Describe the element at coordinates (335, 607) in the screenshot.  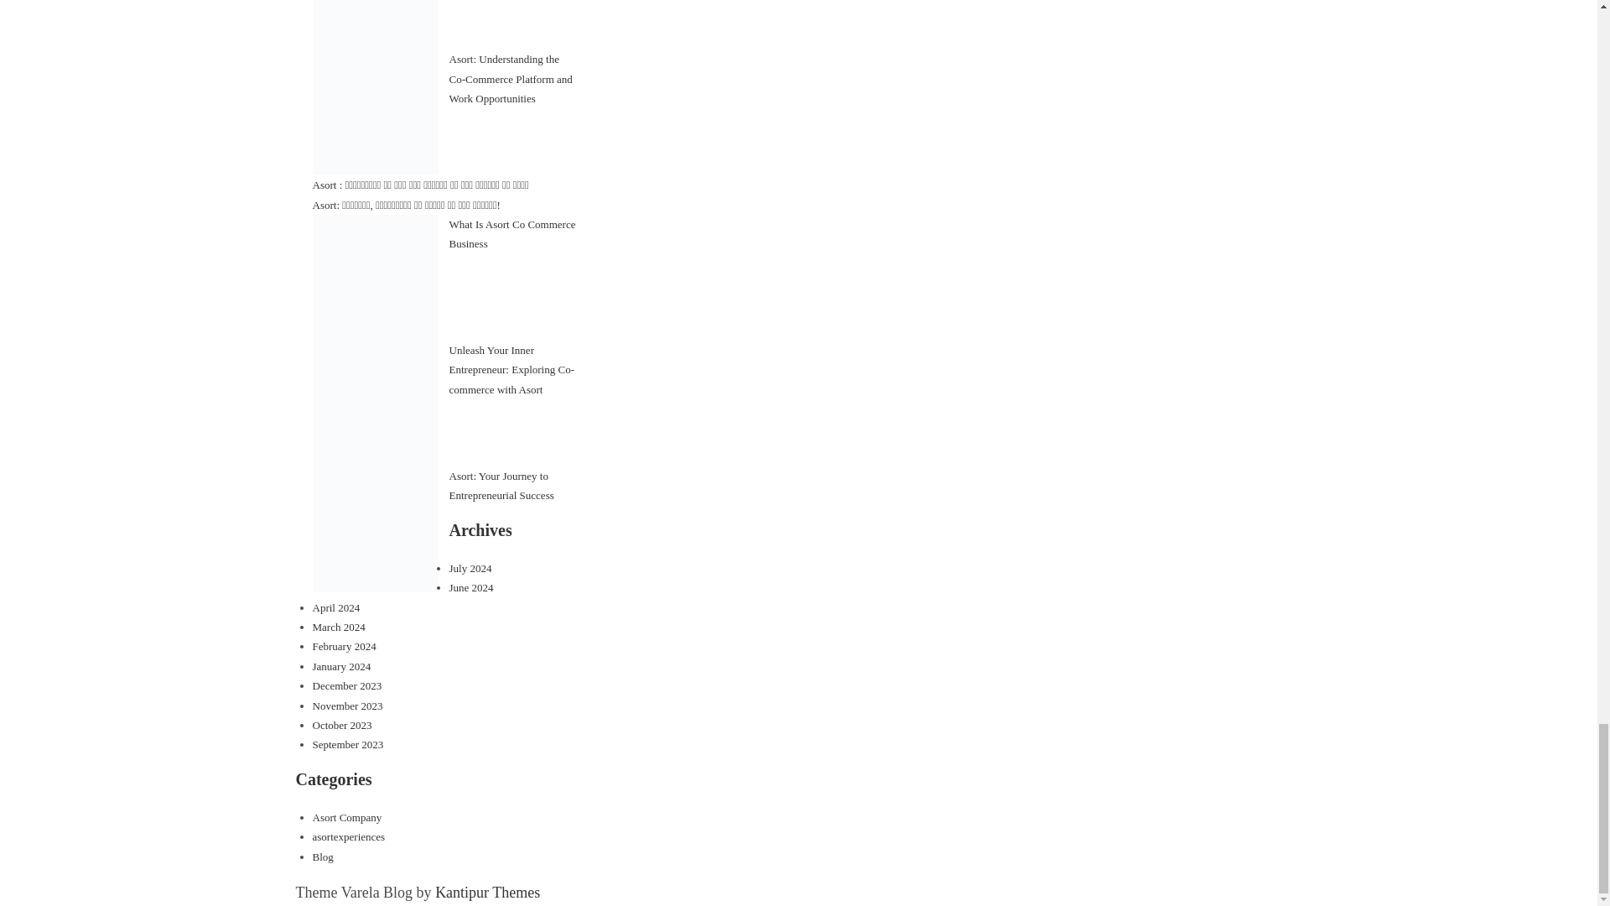
I see `April 2024` at that location.